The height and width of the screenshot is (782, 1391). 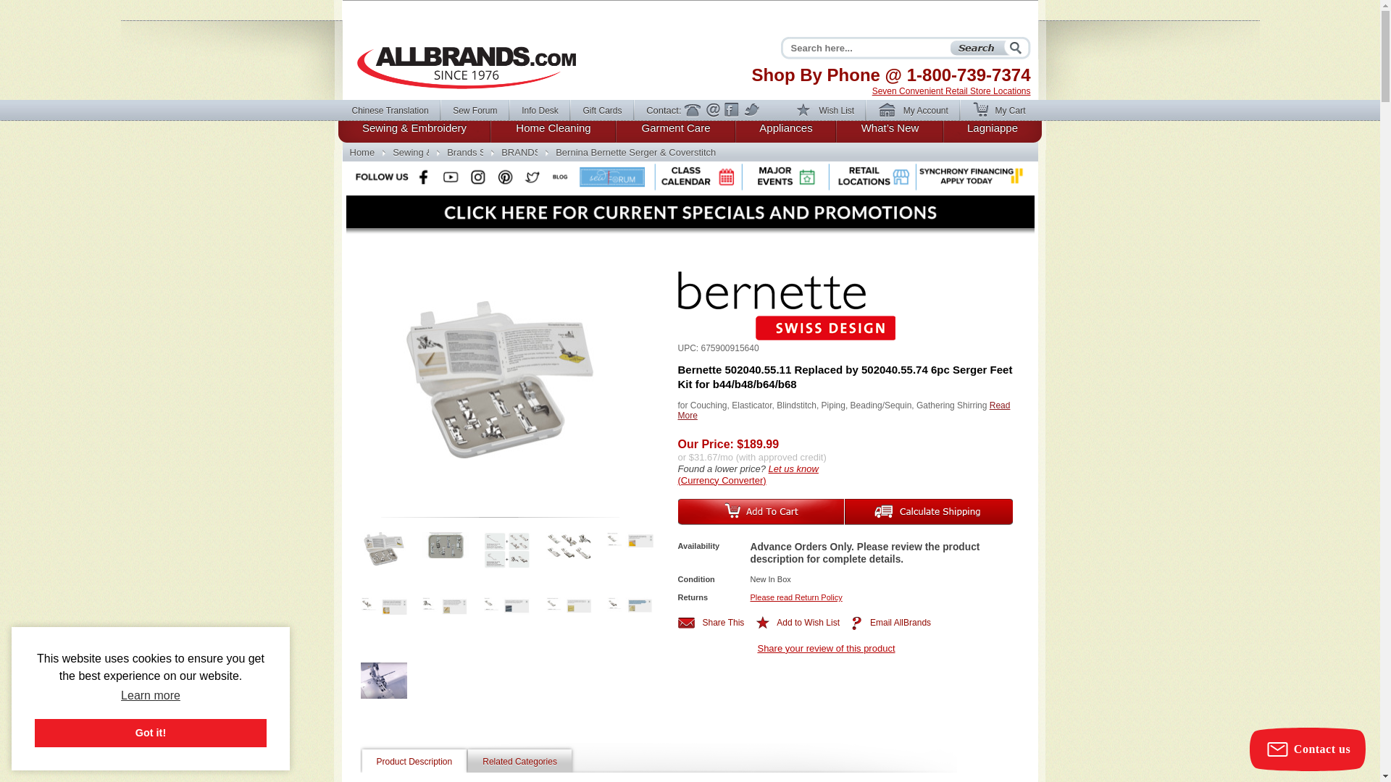 What do you see at coordinates (732, 110) in the screenshot?
I see `Facebook` at bounding box center [732, 110].